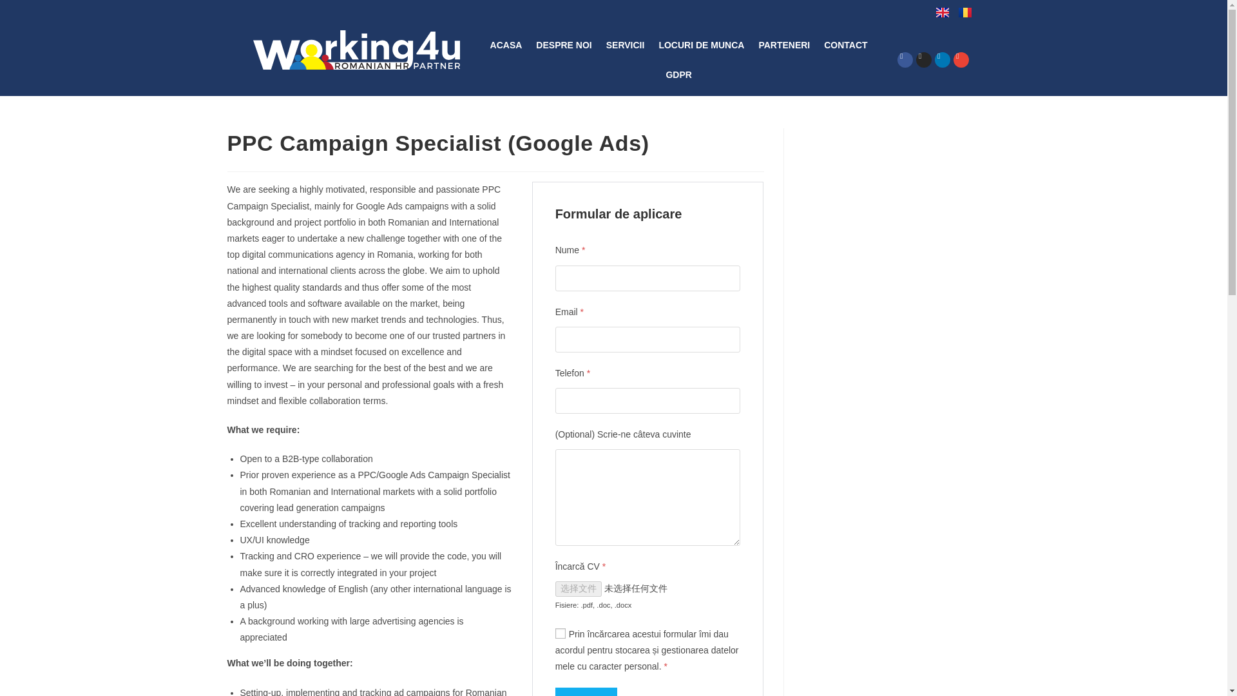 The image size is (1237, 696). I want to click on DESPRE NOI, so click(564, 45).